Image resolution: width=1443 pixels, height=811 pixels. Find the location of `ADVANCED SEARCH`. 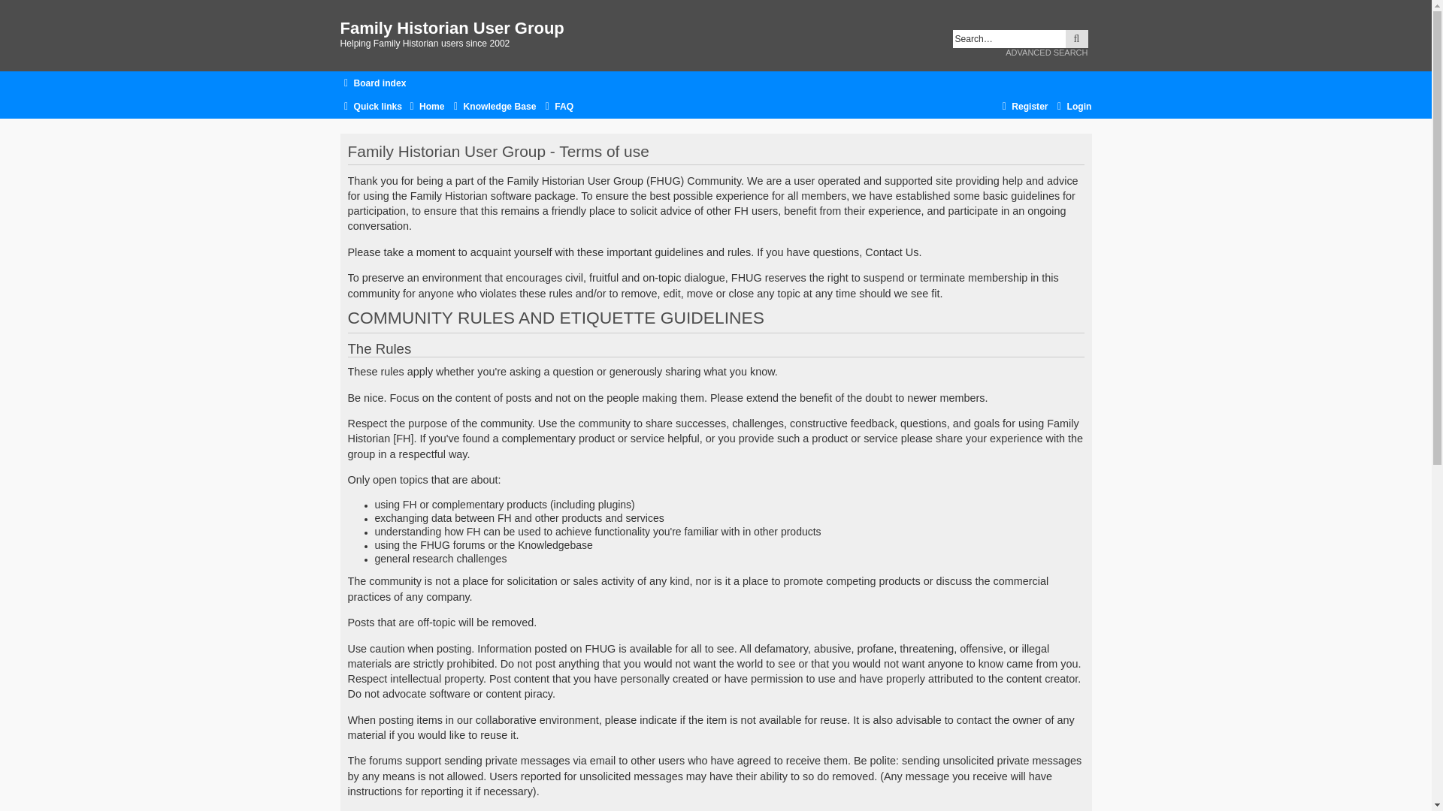

ADVANCED SEARCH is located at coordinates (1046, 52).